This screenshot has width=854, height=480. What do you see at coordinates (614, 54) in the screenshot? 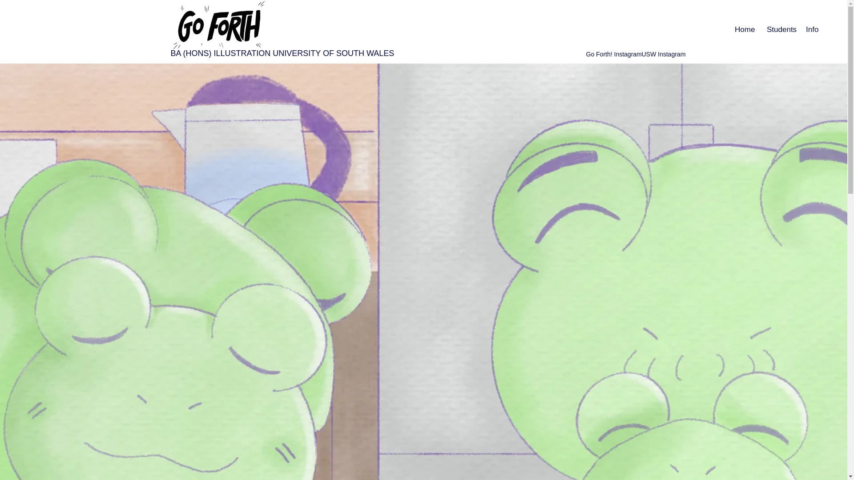
I see `Go Forth! Instagram` at bounding box center [614, 54].